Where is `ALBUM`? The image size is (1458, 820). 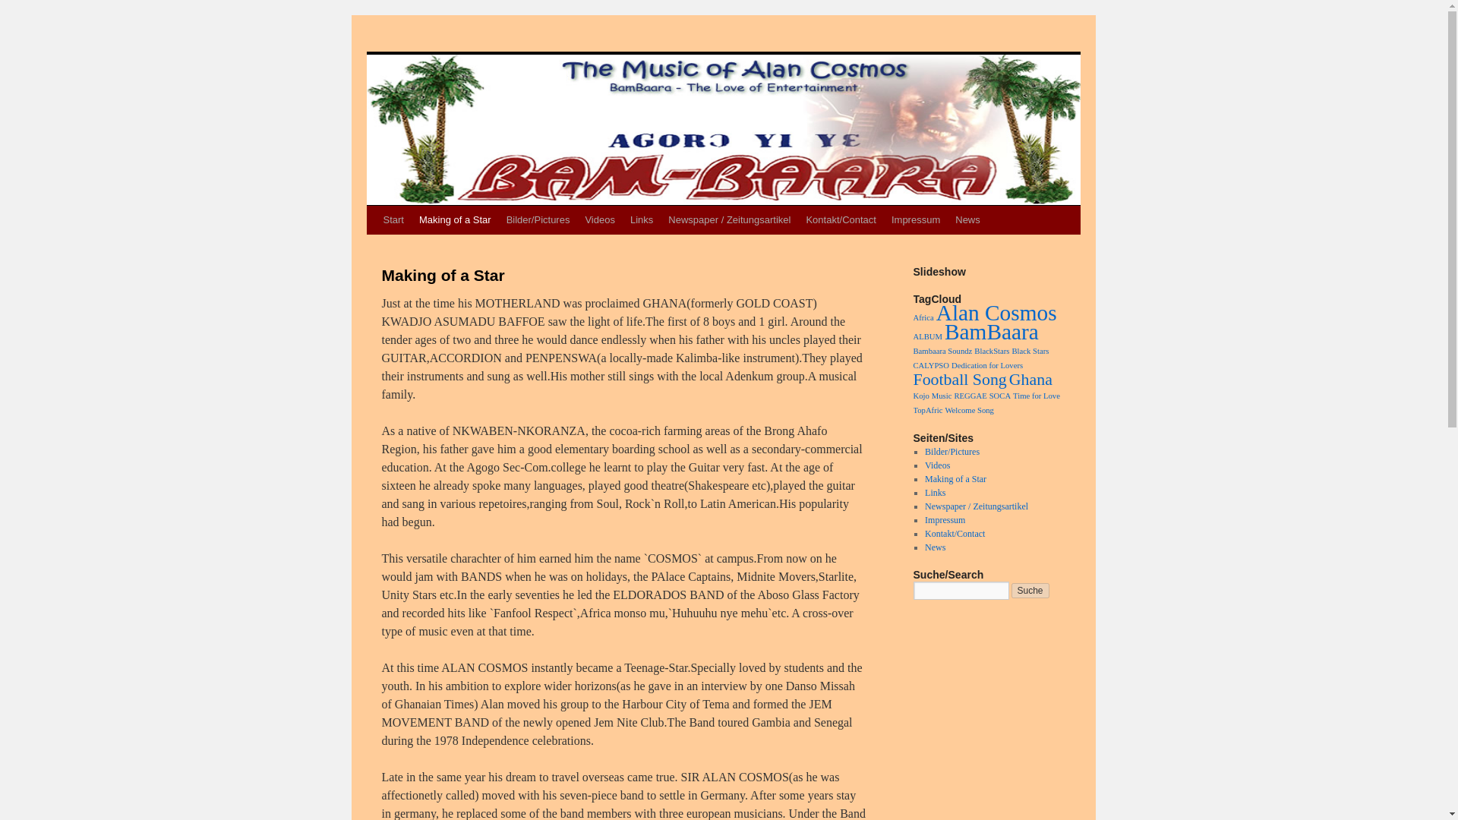 ALBUM is located at coordinates (926, 337).